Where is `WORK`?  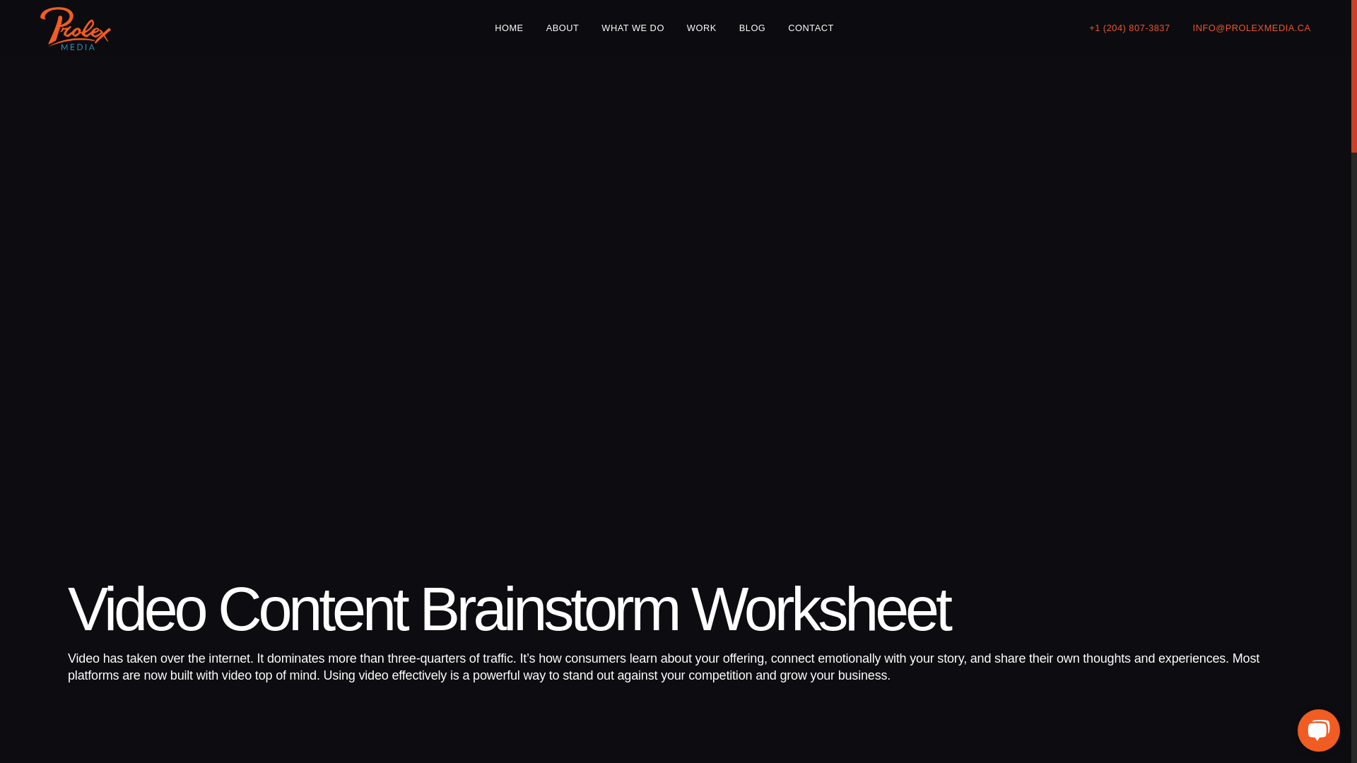 WORK is located at coordinates (701, 28).